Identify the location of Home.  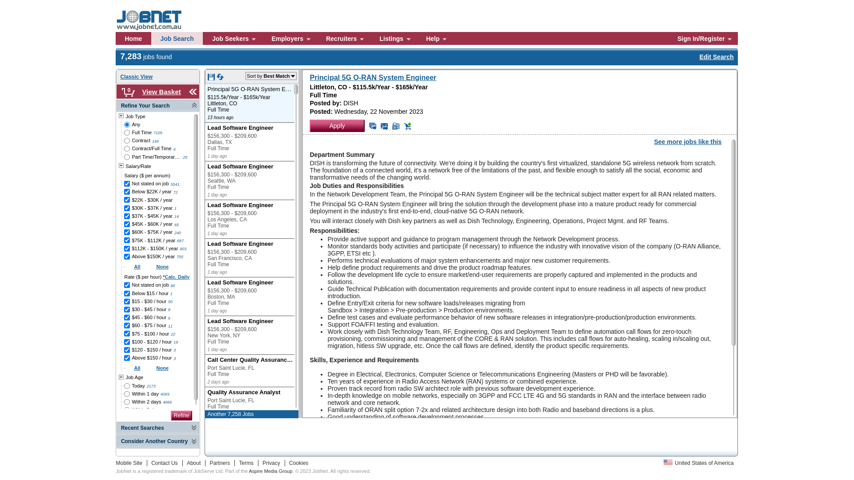
(133, 38).